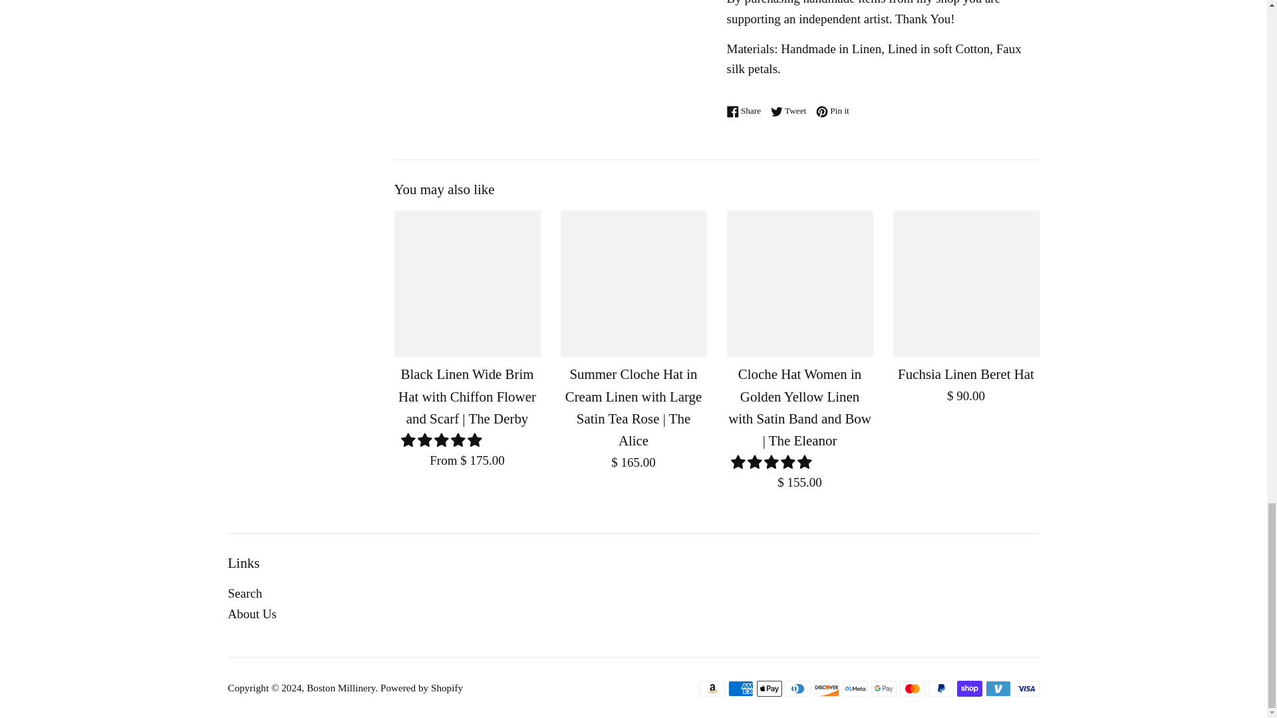  I want to click on Diners Club, so click(797, 688).